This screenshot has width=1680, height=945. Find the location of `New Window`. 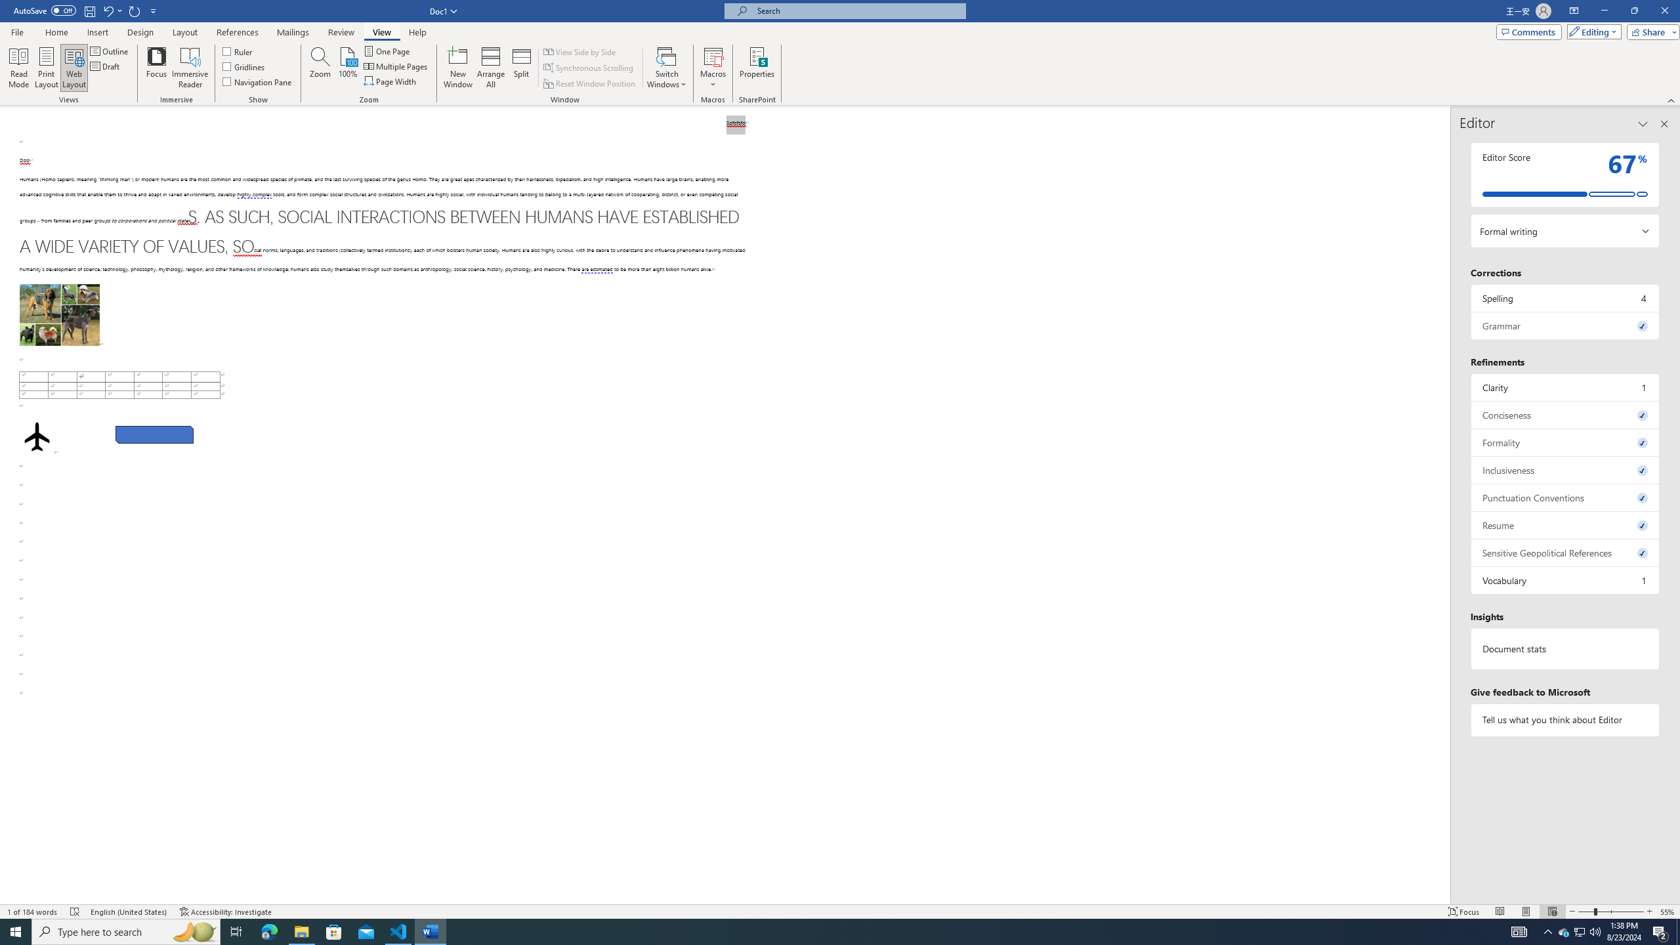

New Window is located at coordinates (457, 68).